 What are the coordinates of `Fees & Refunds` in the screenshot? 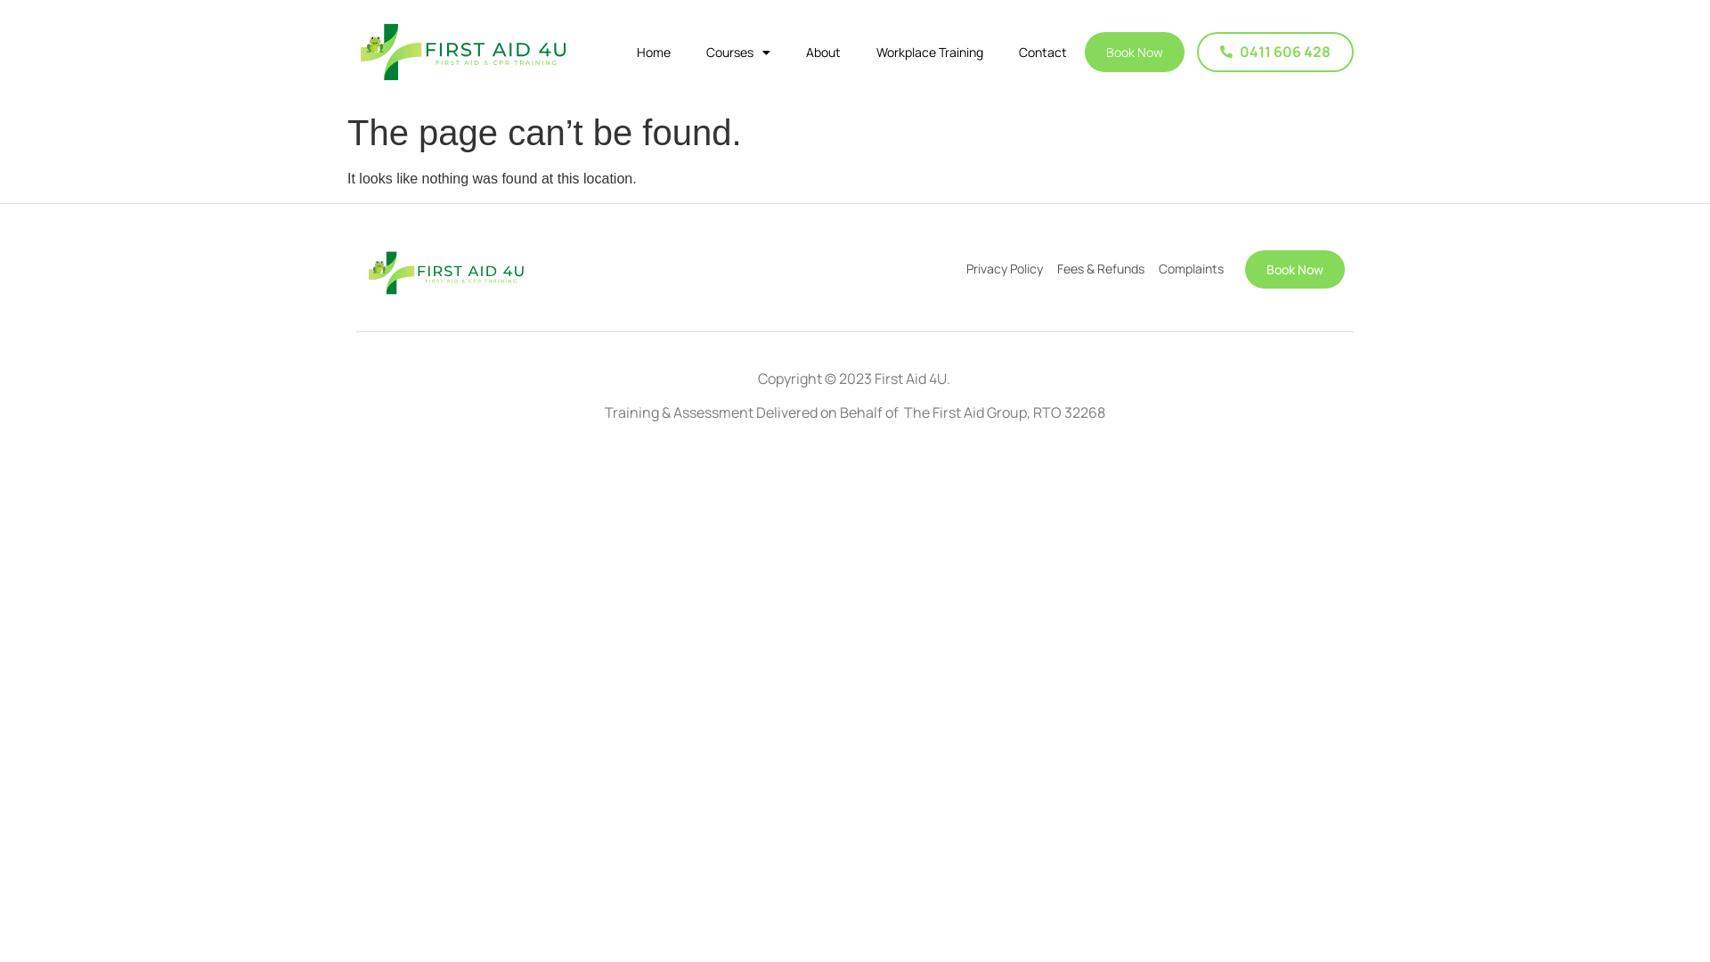 It's located at (1101, 269).